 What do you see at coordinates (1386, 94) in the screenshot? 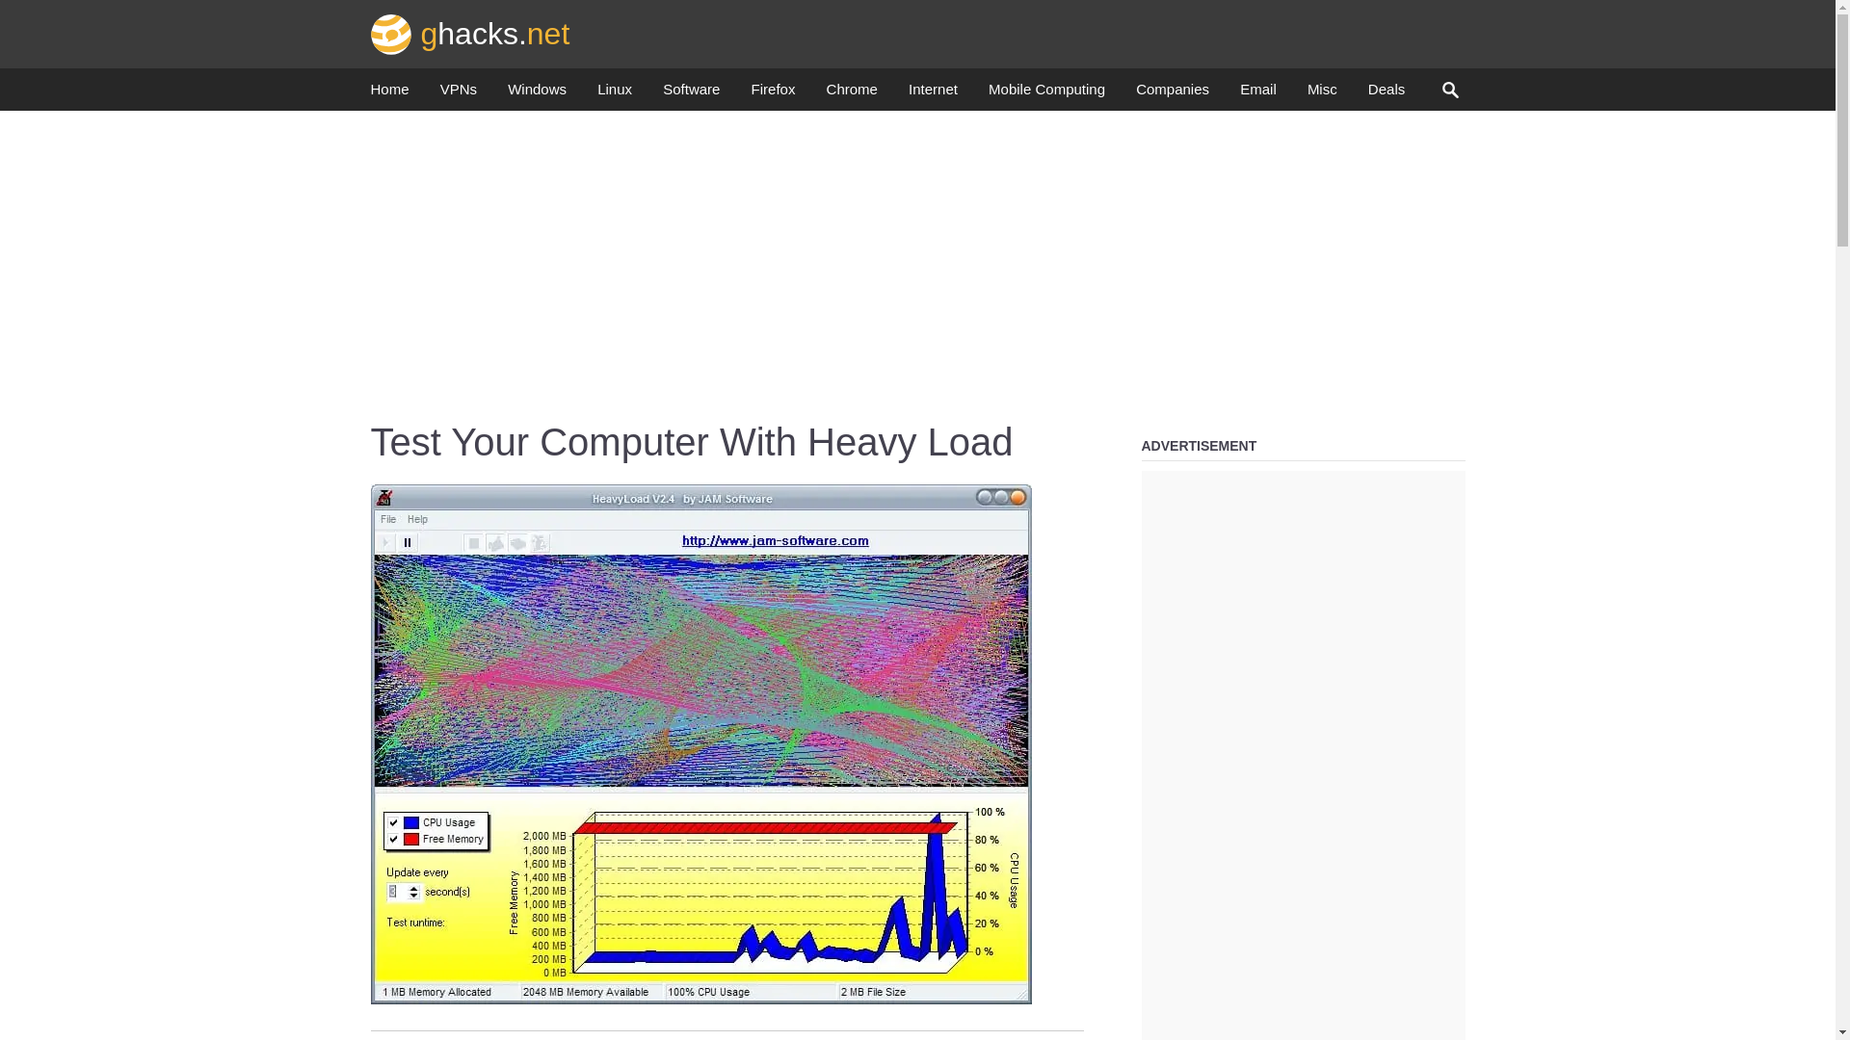
I see `Deals` at bounding box center [1386, 94].